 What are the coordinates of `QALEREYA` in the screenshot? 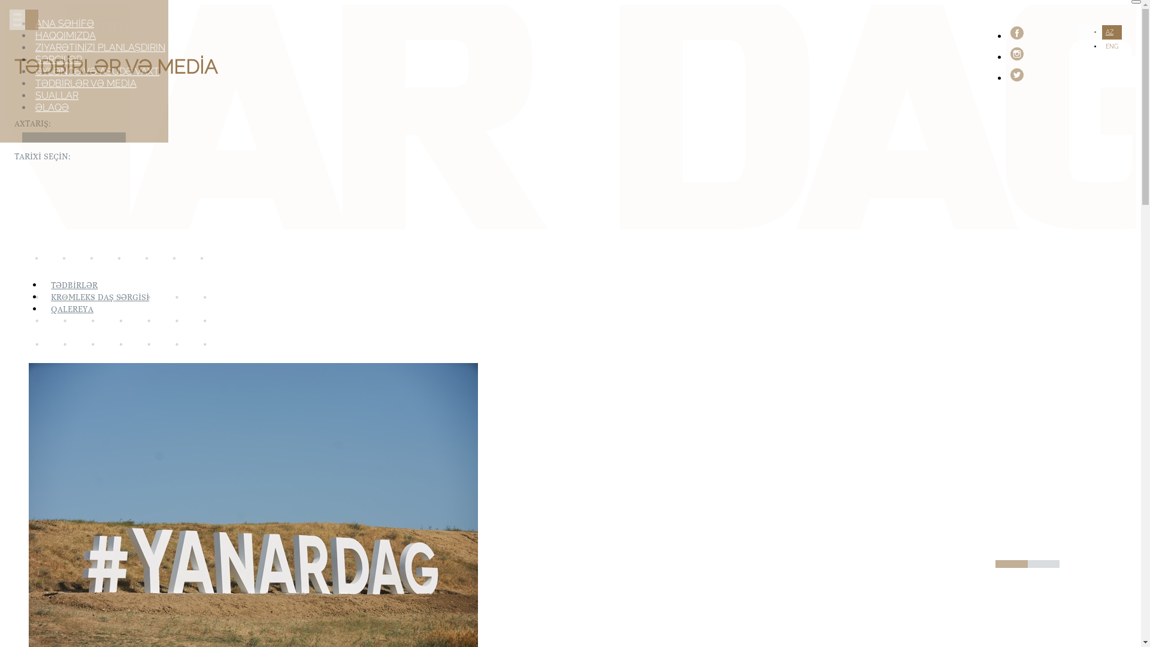 It's located at (72, 309).